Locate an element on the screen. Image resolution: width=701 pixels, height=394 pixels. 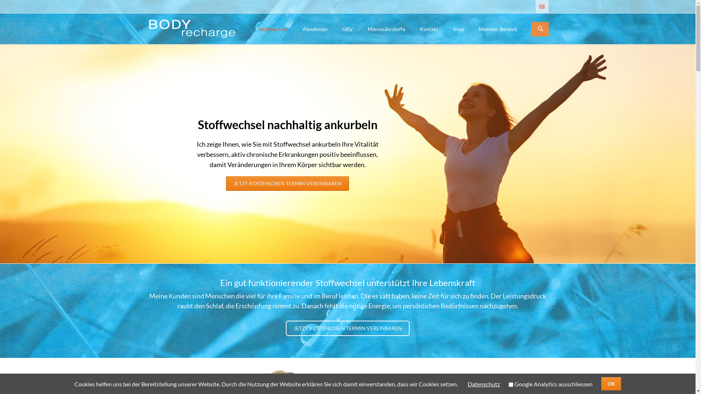
Shop is located at coordinates (459, 29).